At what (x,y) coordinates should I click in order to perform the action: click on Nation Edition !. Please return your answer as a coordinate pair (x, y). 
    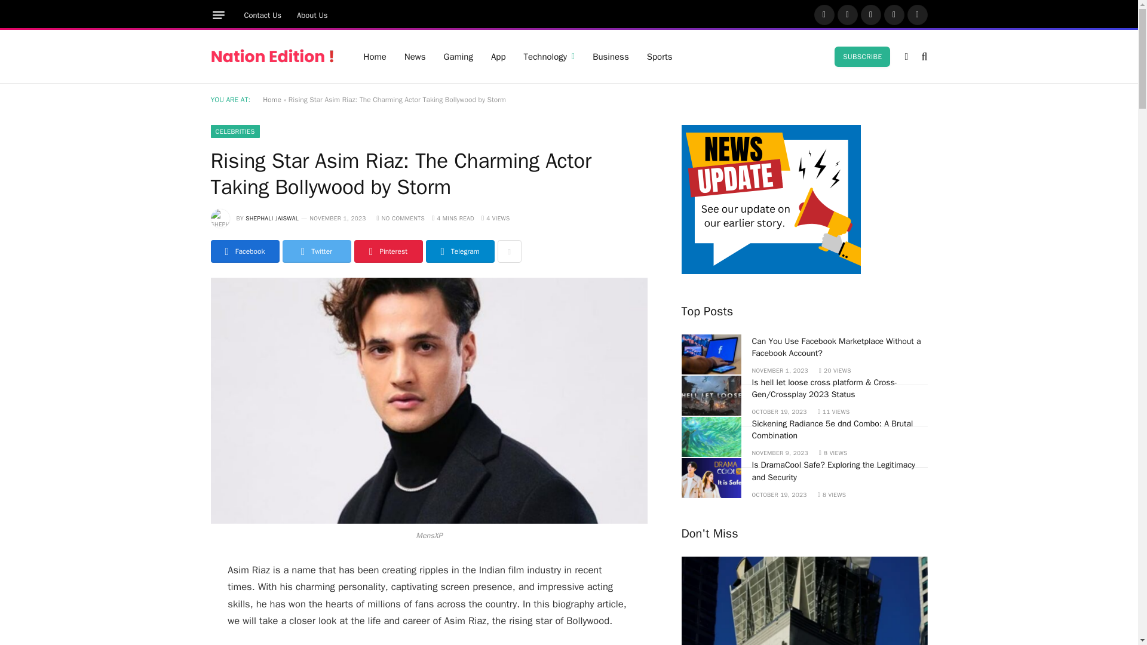
    Looking at the image, I should click on (271, 56).